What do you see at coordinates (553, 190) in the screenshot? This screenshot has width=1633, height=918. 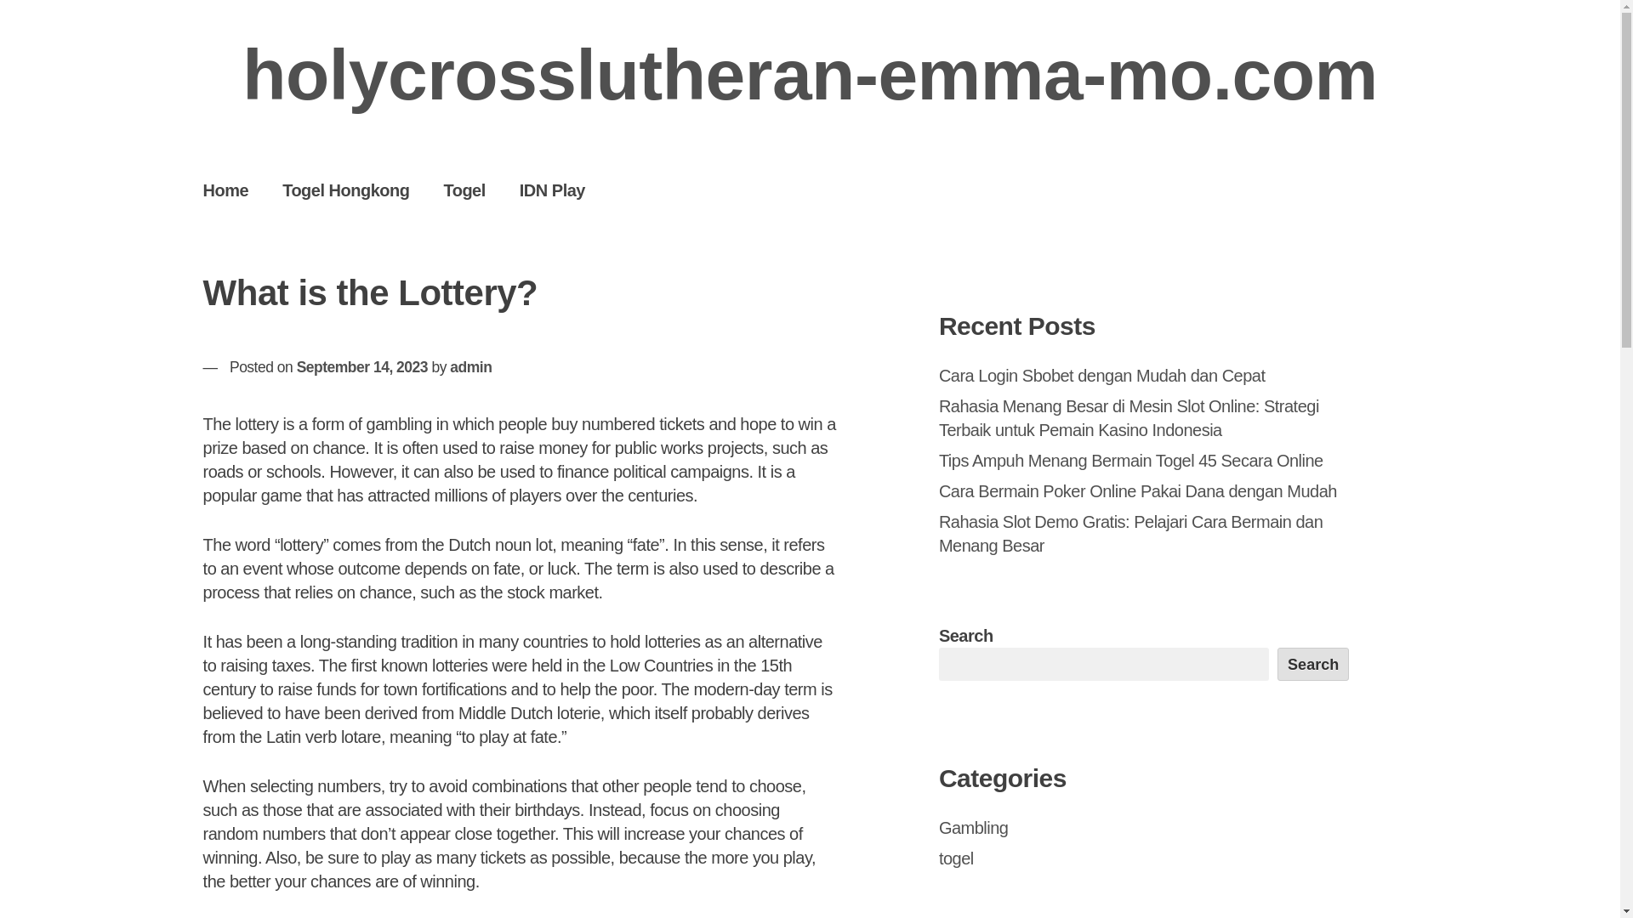 I see `IDN Play` at bounding box center [553, 190].